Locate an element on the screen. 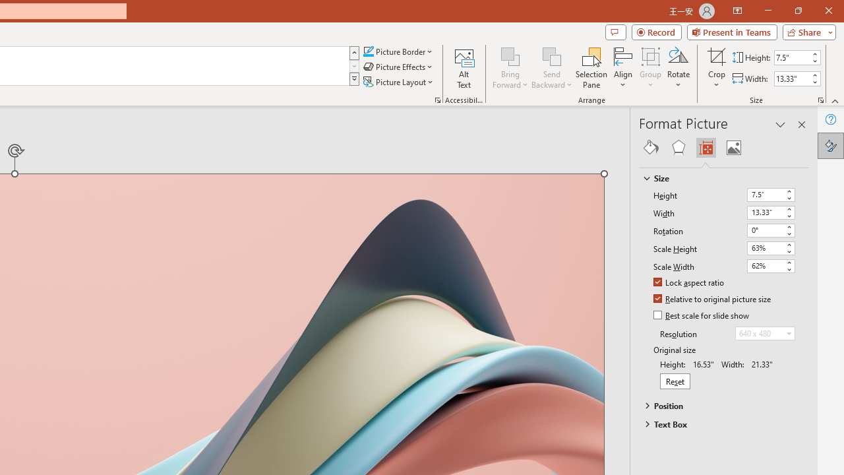  Scale Height is located at coordinates (765, 248).